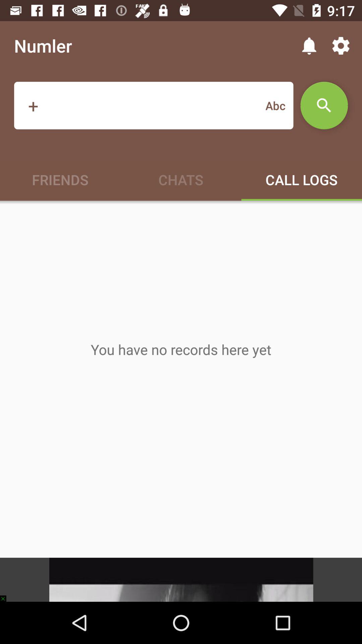 The width and height of the screenshot is (362, 644). Describe the element at coordinates (341, 46) in the screenshot. I see `click on the settings option on the top right` at that location.